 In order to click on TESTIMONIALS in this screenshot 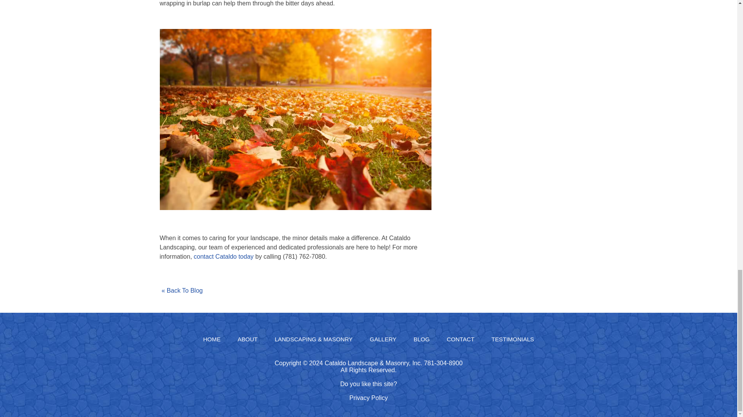, I will do `click(512, 339)`.